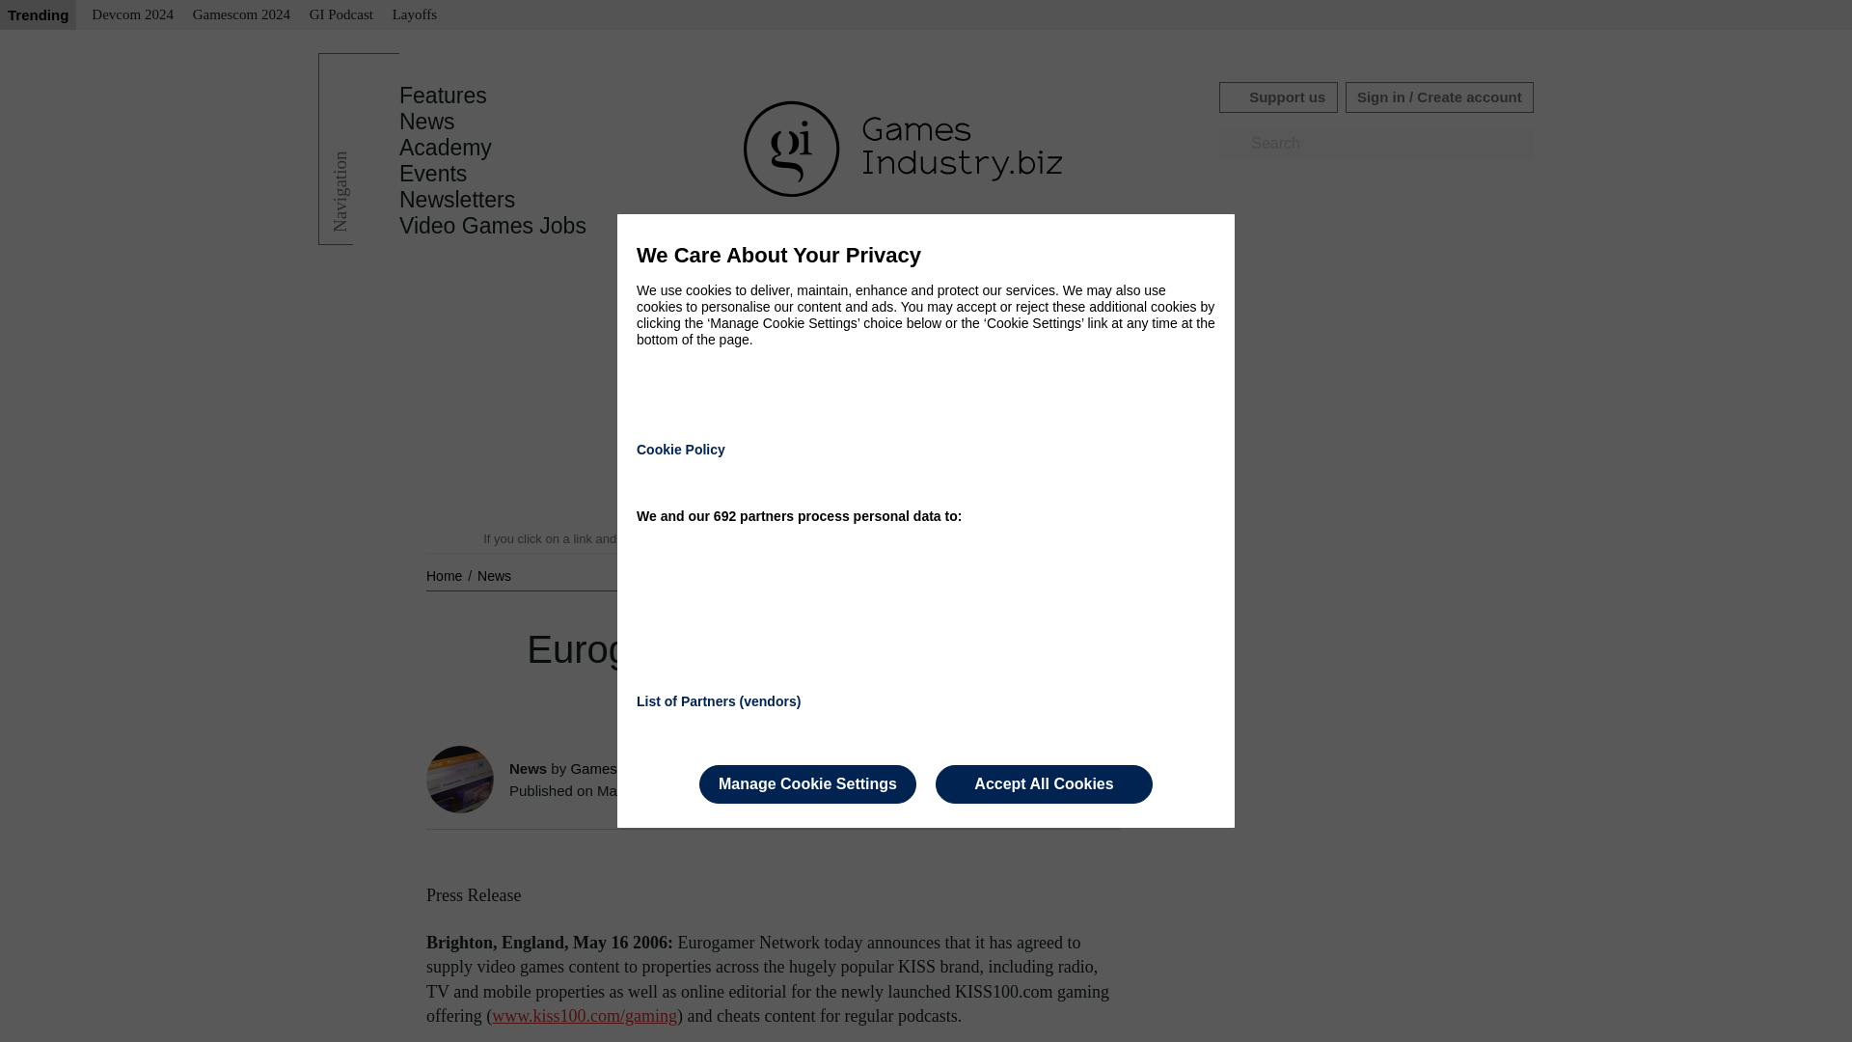  I want to click on Gamescom 2024, so click(241, 15).